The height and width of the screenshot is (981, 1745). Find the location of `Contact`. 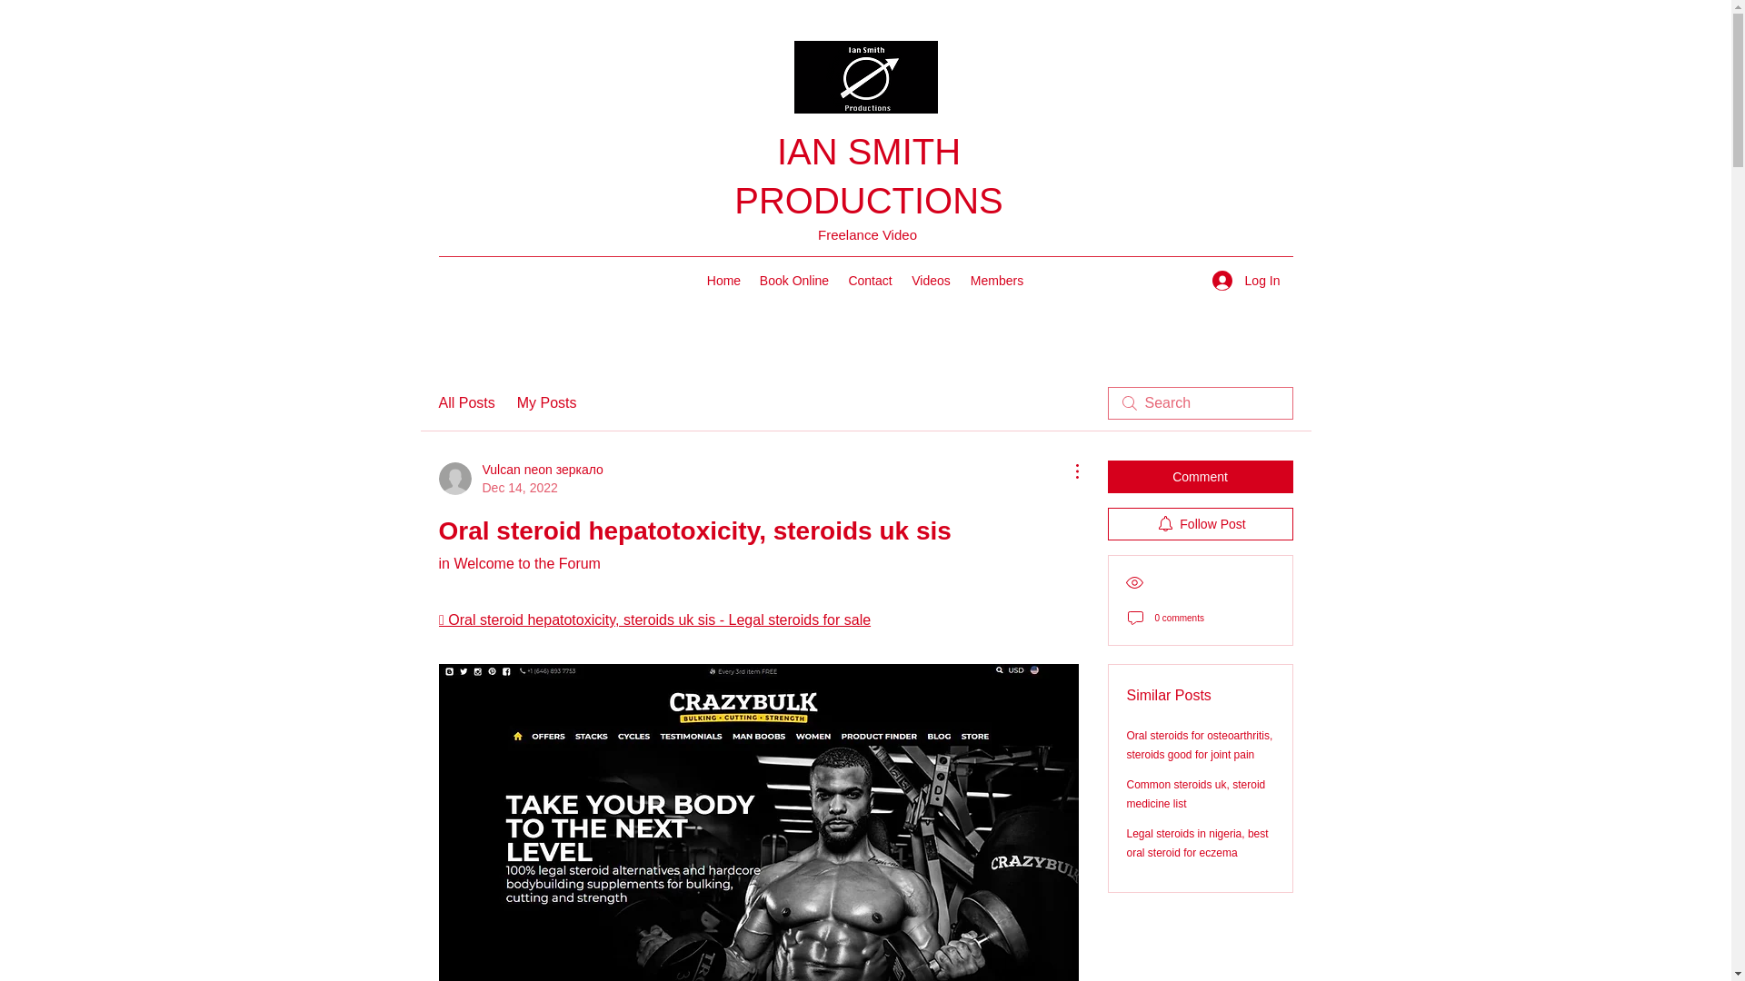

Contact is located at coordinates (869, 280).